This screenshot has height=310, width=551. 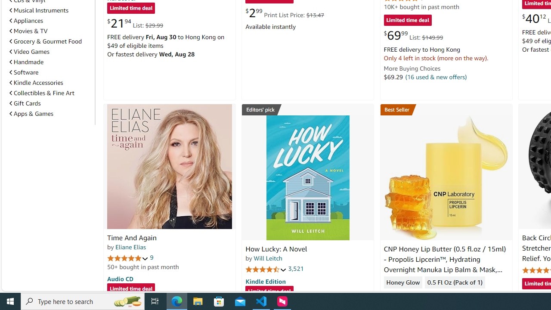 I want to click on $69.99 List: $149.99, so click(x=413, y=35).